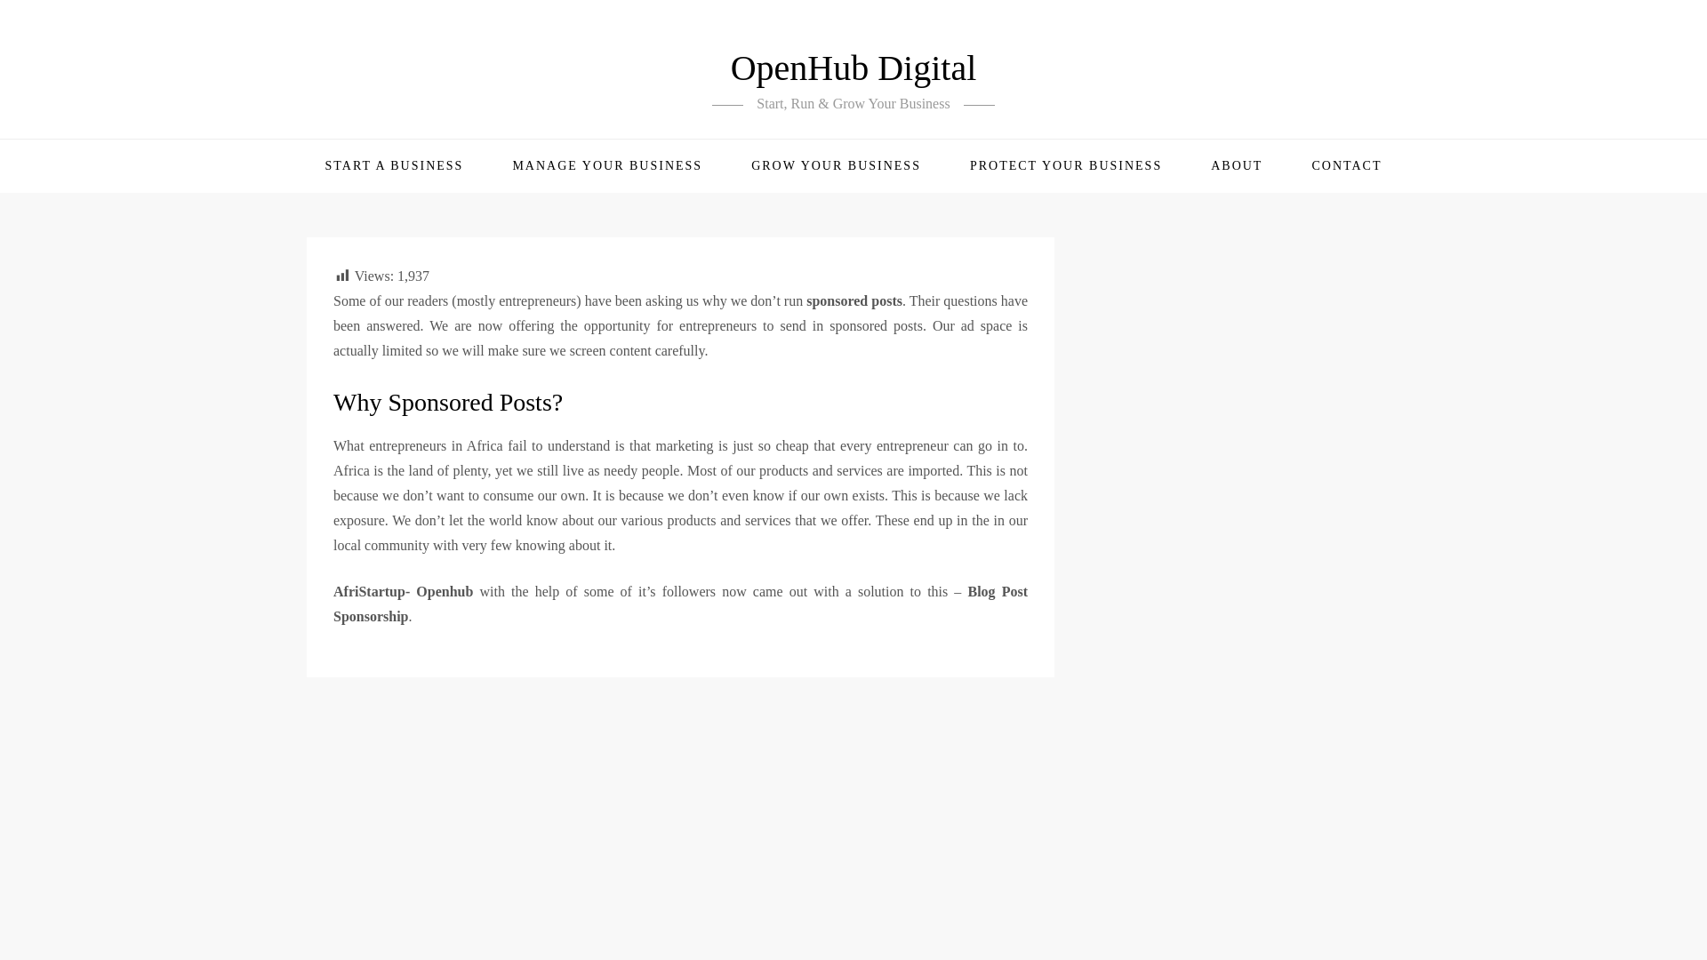 The image size is (1707, 960). What do you see at coordinates (845, 165) in the screenshot?
I see `GROW YOUR BUSINESS` at bounding box center [845, 165].